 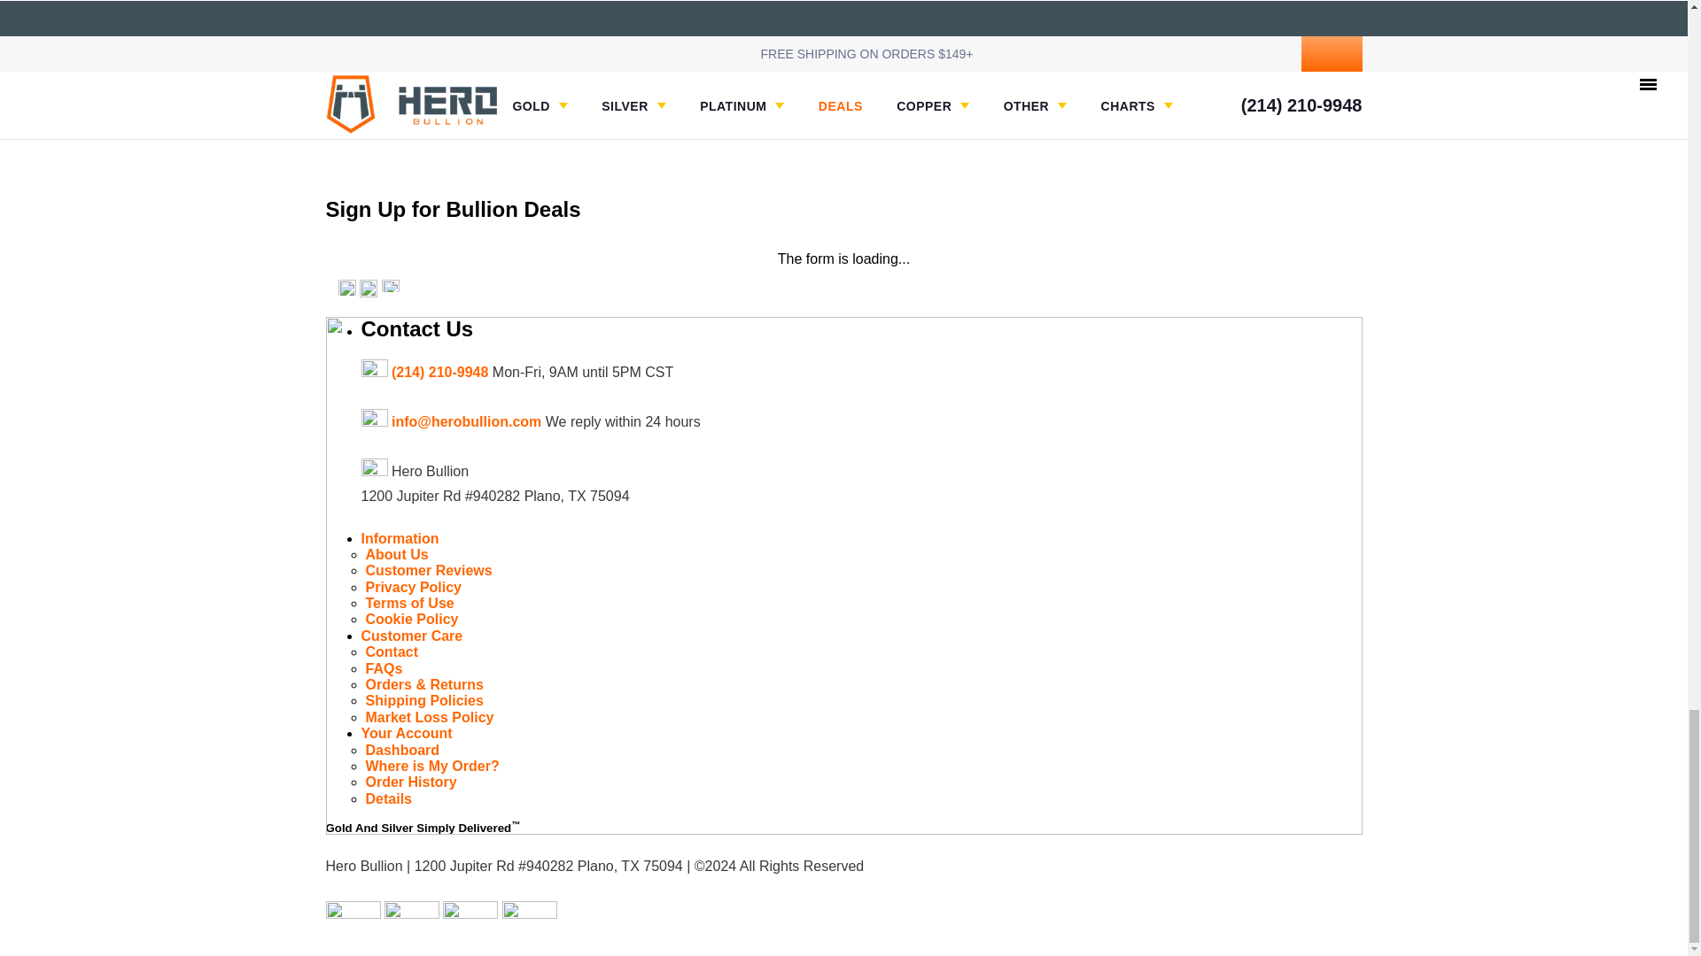 What do you see at coordinates (595, 3) in the screenshot?
I see `1` at bounding box center [595, 3].